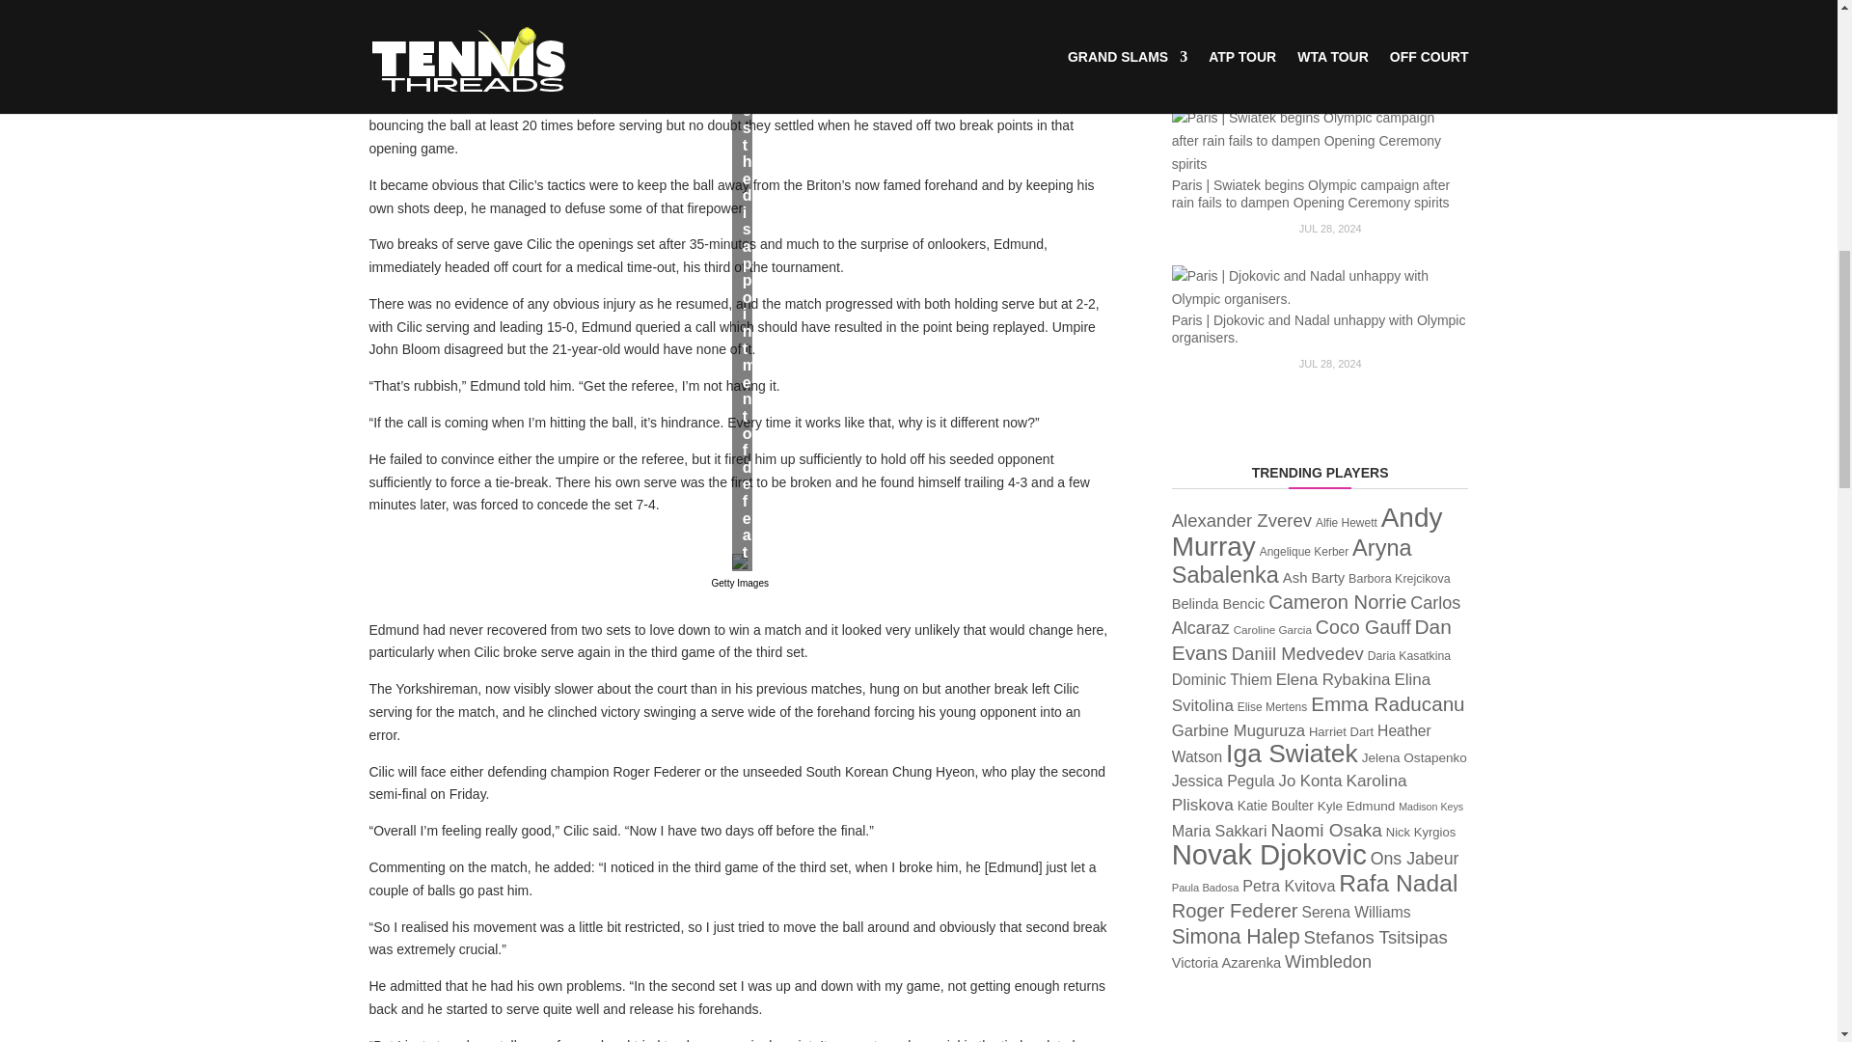  Describe the element at coordinates (1292, 562) in the screenshot. I see `Aryna Sabalenka` at that location.